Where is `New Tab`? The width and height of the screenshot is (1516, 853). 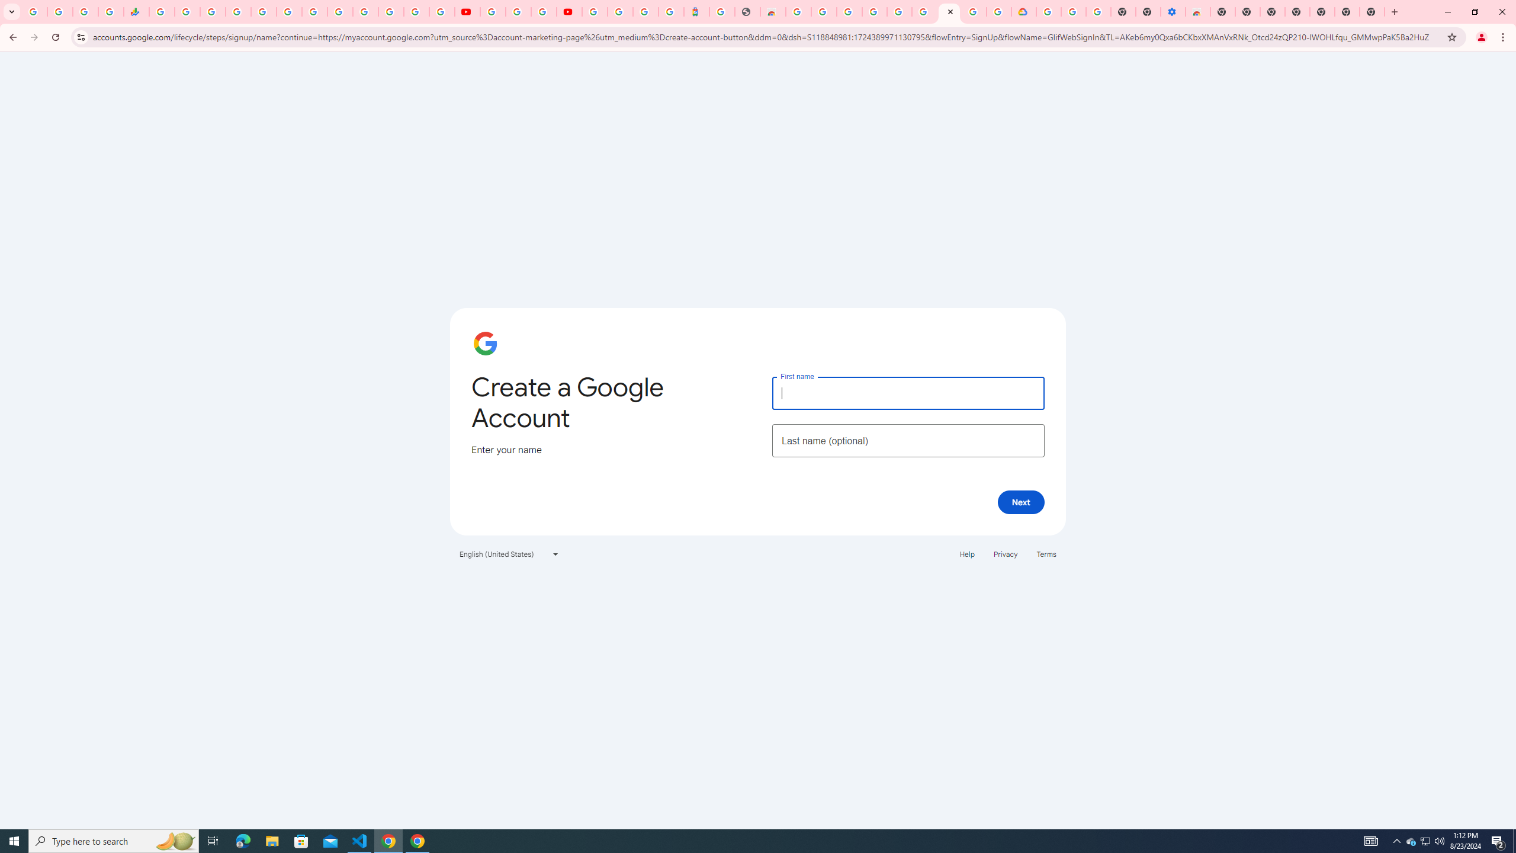
New Tab is located at coordinates (1222, 12).